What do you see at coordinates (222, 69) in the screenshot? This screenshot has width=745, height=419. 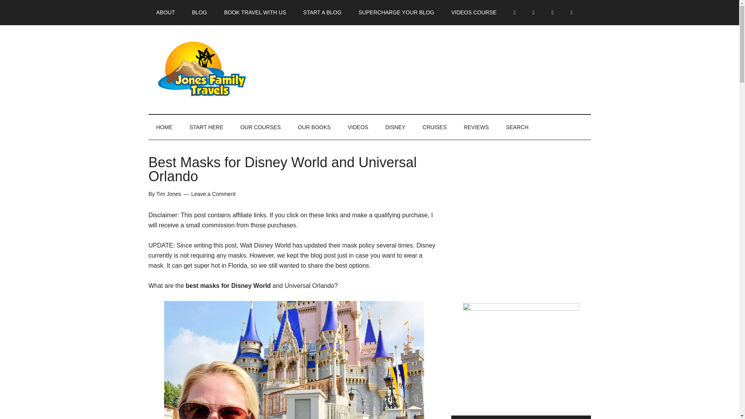 I see `Jones Family Travels` at bounding box center [222, 69].